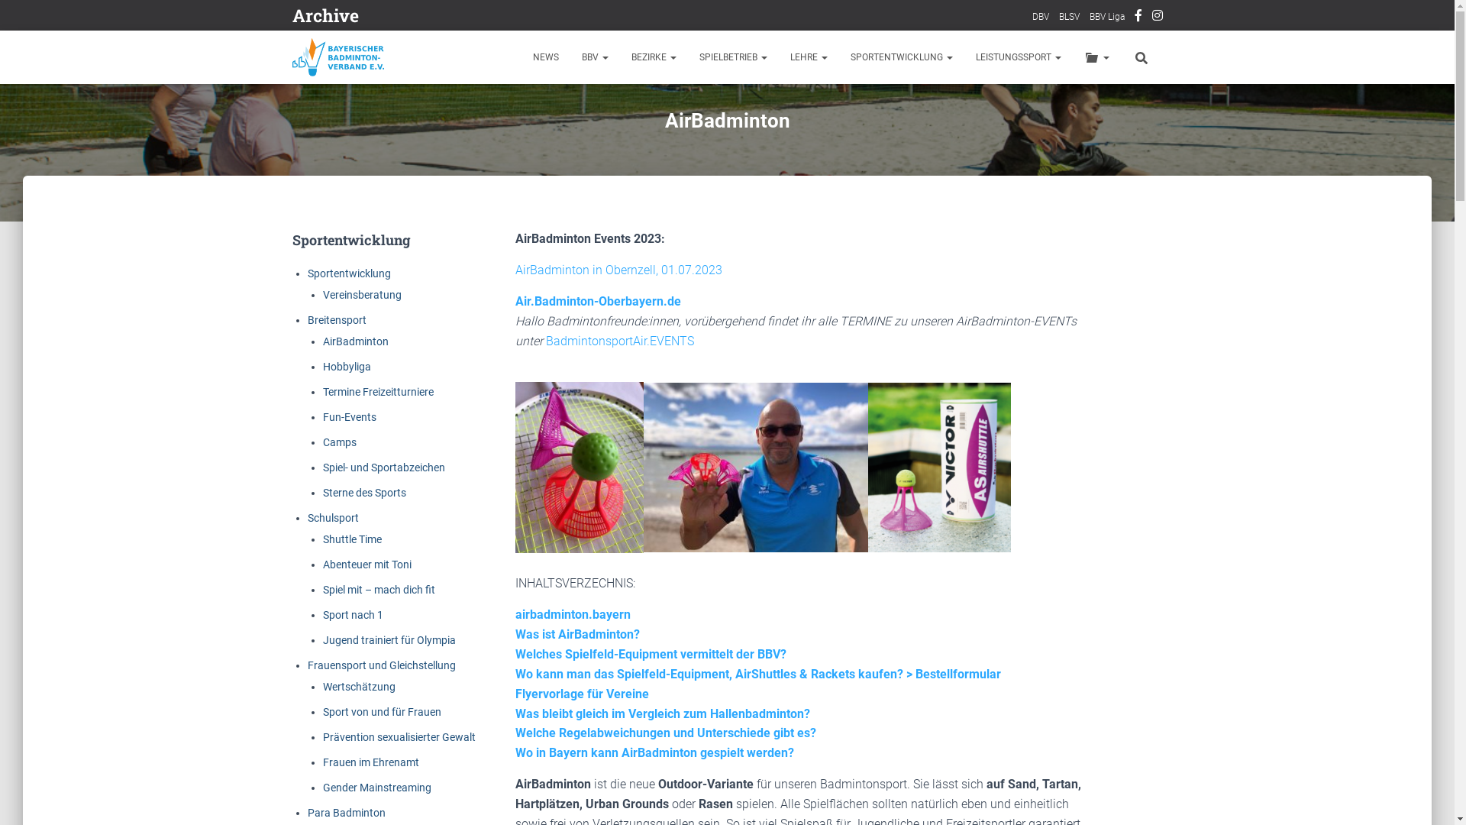  Describe the element at coordinates (411, 50) in the screenshot. I see `Oktober 2023` at that location.